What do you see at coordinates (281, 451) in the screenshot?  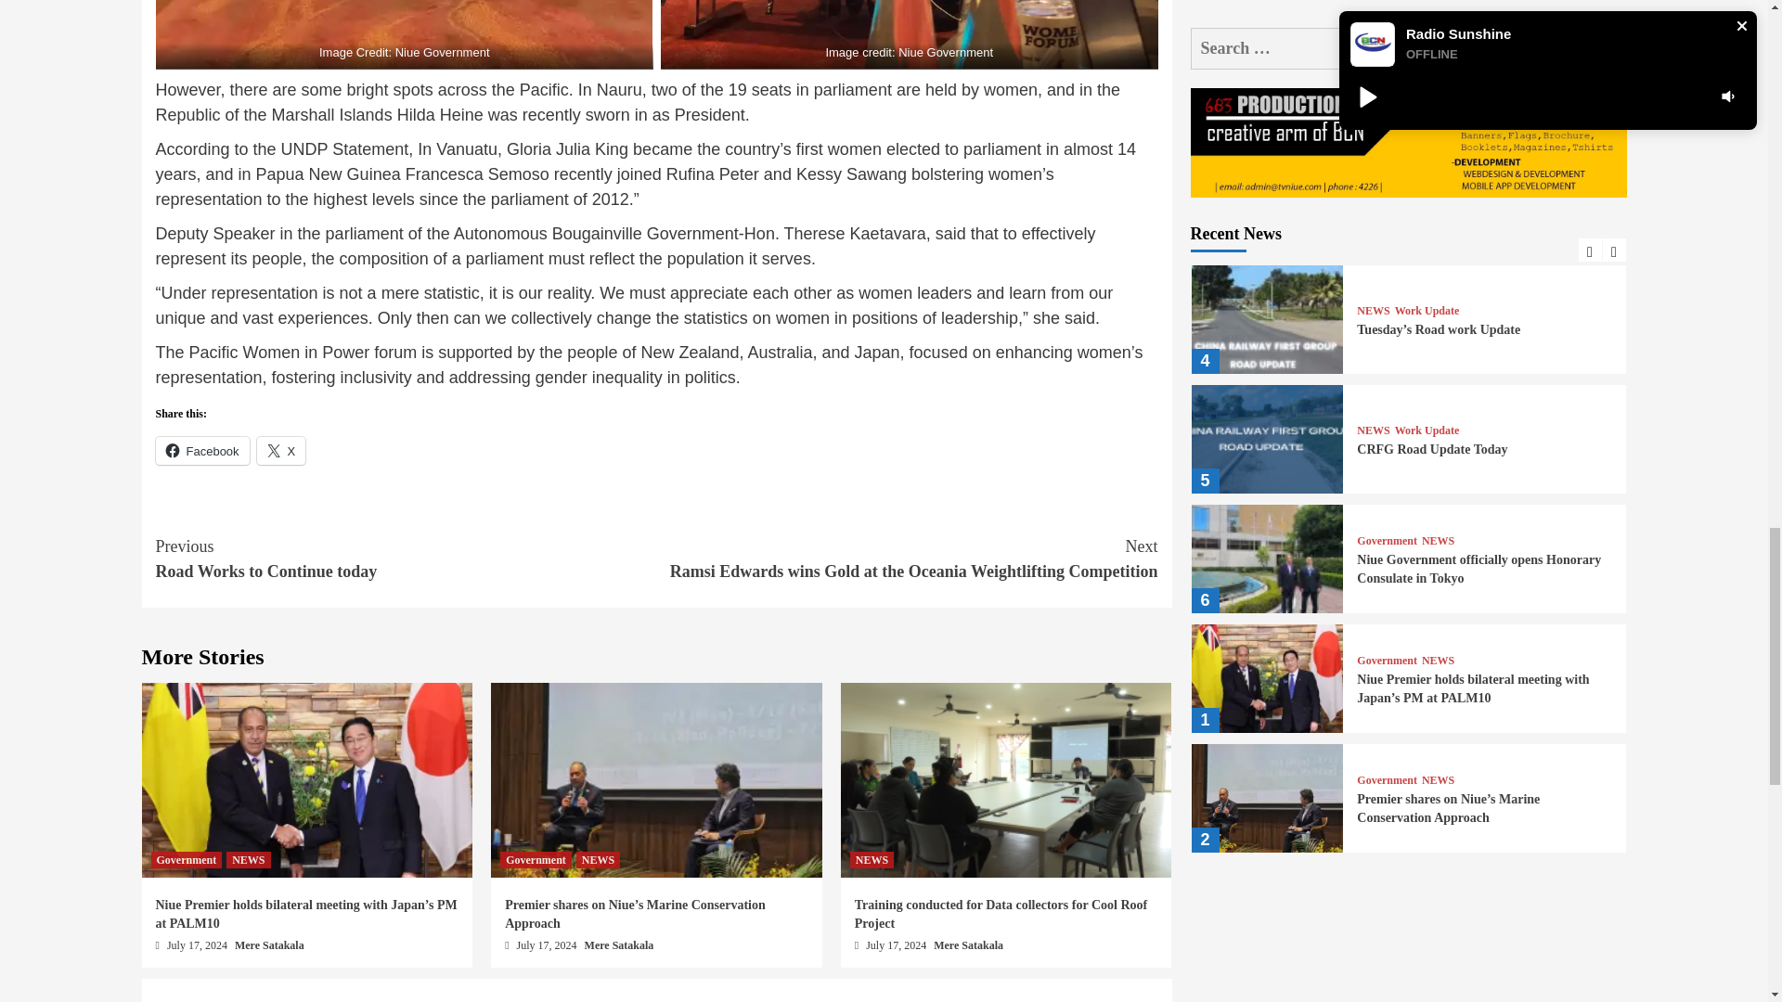 I see `Click to share on X` at bounding box center [281, 451].